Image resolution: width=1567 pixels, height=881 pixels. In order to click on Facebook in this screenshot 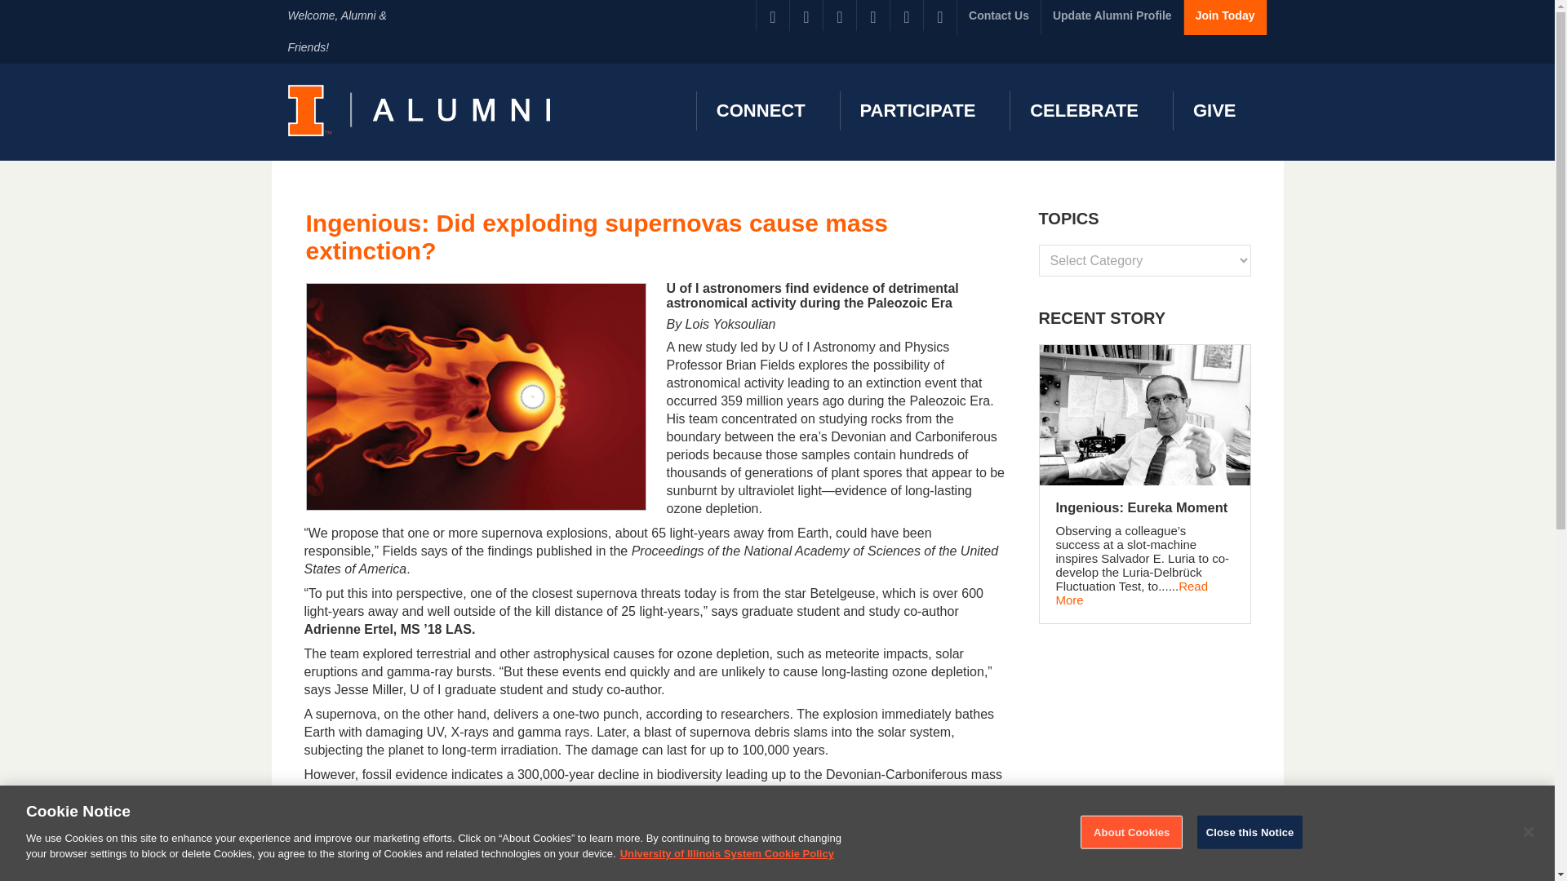, I will do `click(773, 15)`.